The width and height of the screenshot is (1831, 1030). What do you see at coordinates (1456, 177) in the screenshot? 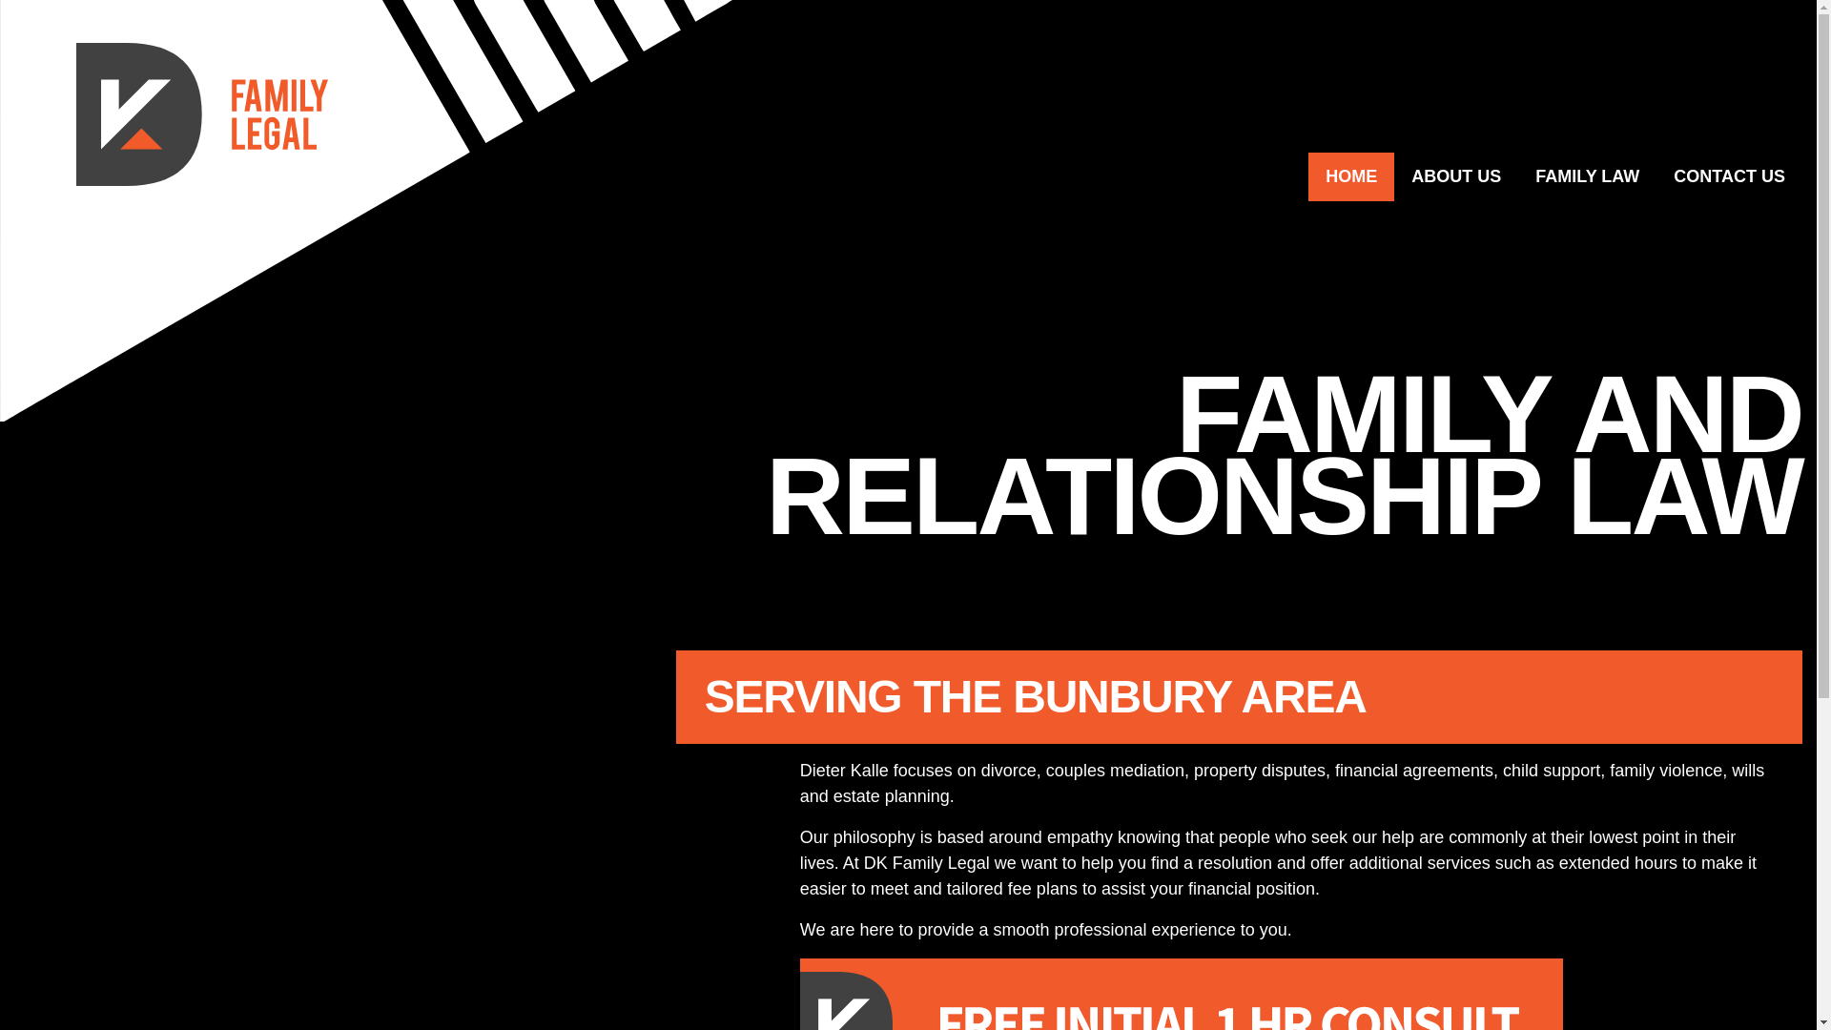
I see `ABOUT US` at bounding box center [1456, 177].